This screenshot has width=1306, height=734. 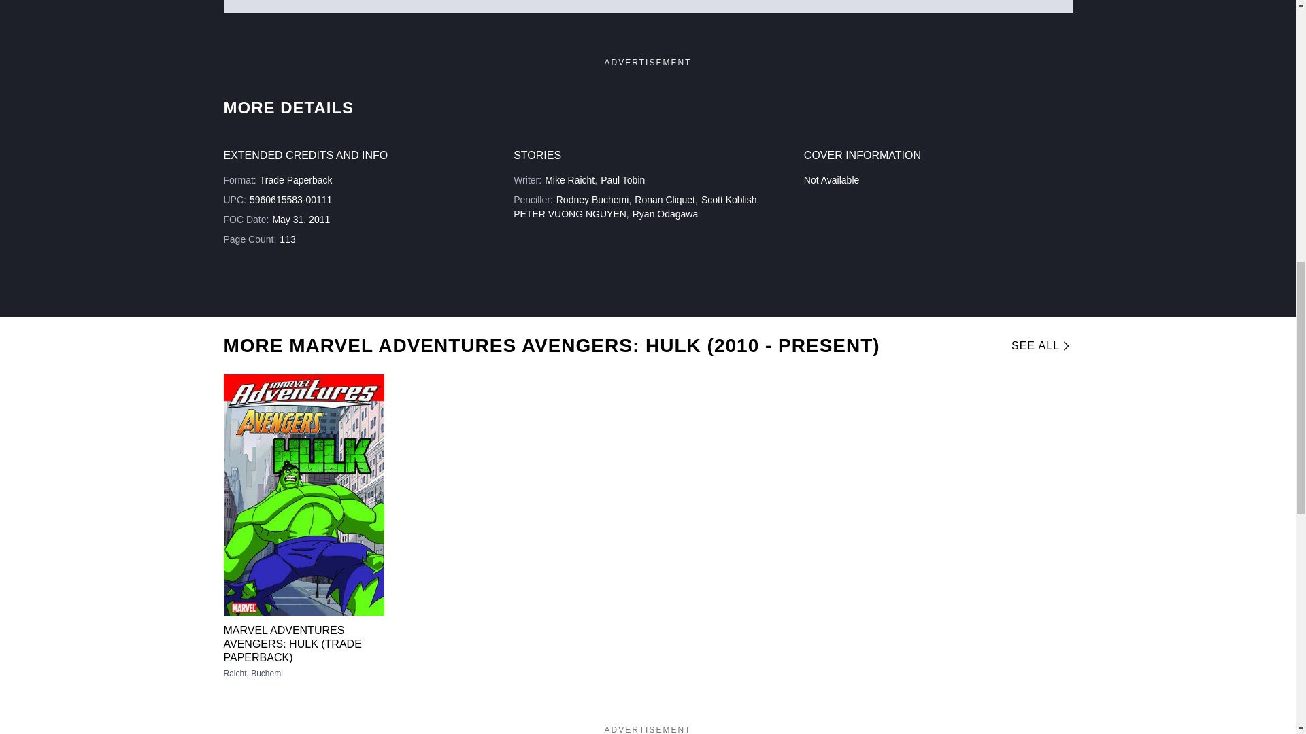 What do you see at coordinates (569, 180) in the screenshot?
I see `Mike Raicht` at bounding box center [569, 180].